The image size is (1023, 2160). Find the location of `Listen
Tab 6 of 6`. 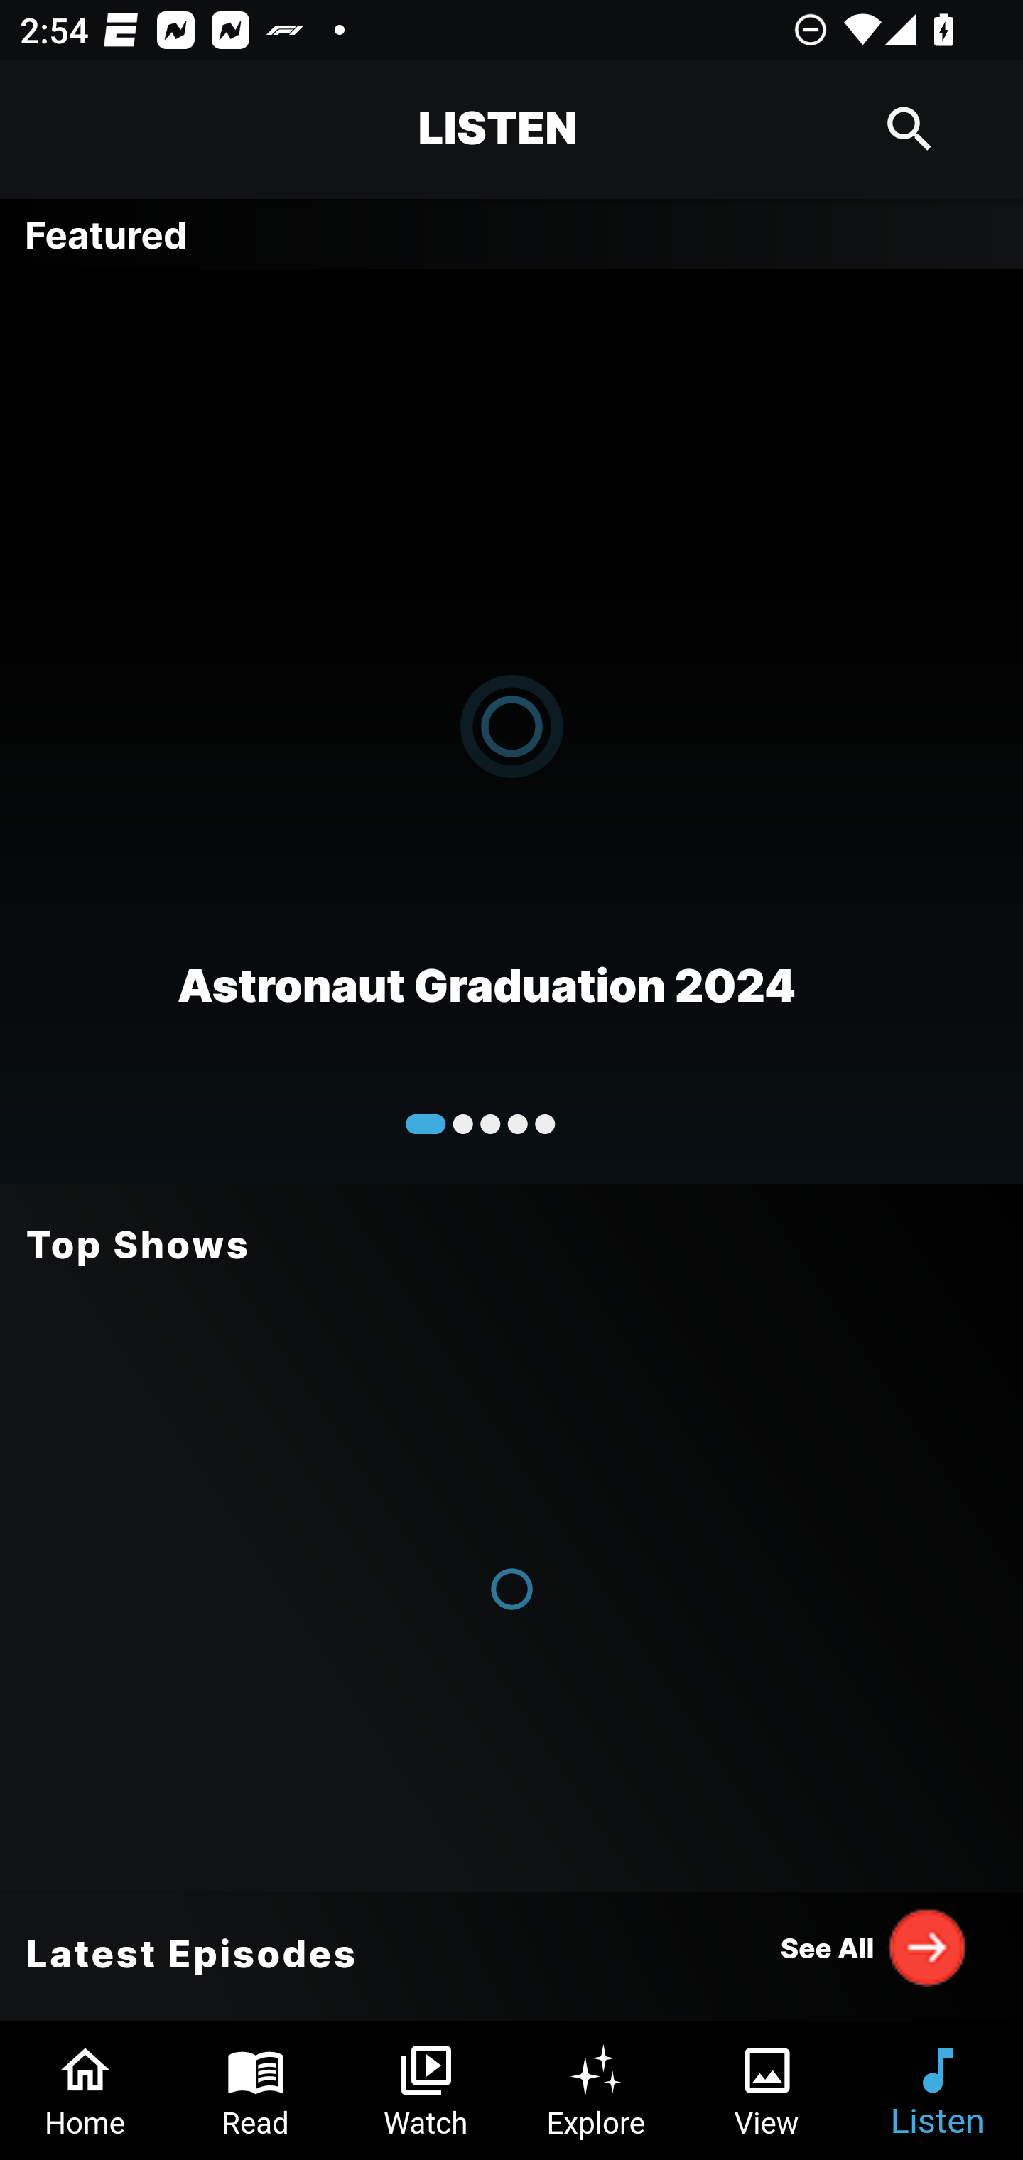

Listen
Tab 6 of 6 is located at coordinates (938, 2090).